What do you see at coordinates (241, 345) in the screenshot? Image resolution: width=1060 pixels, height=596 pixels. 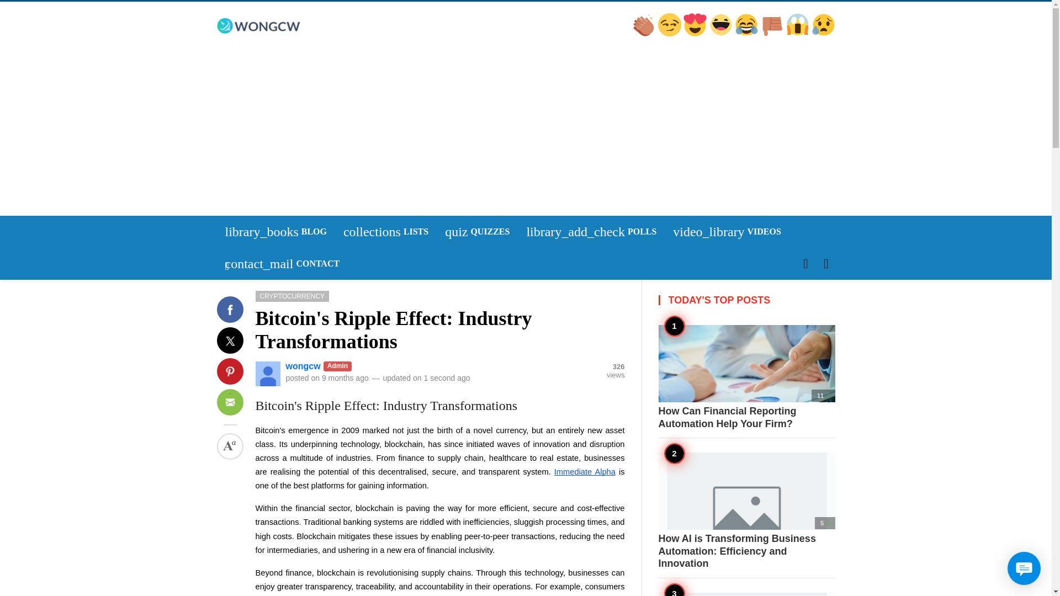 I see `AWESOME!` at bounding box center [241, 345].